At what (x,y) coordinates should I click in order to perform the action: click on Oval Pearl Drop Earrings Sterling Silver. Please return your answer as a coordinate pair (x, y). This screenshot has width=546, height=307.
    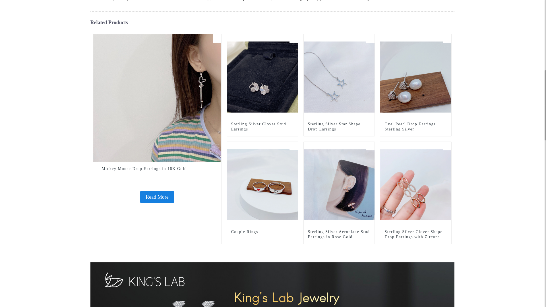
    Looking at the image, I should click on (416, 127).